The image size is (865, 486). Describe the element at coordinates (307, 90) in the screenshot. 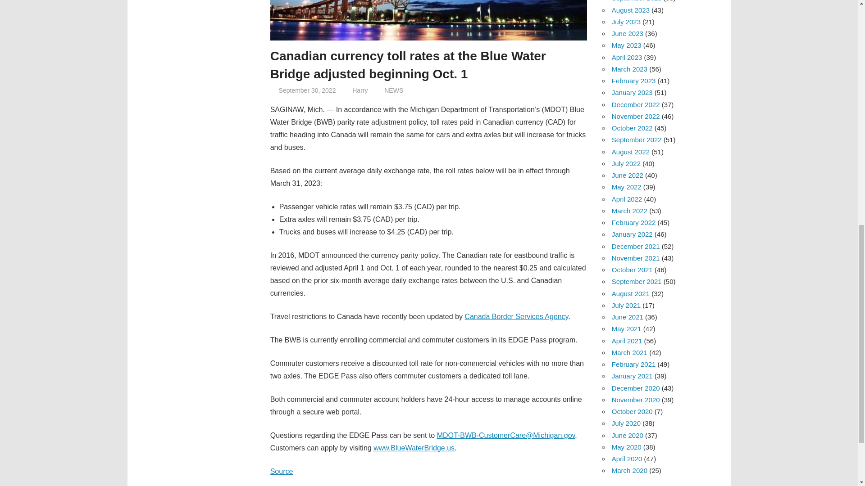

I see `September 30, 2022` at that location.